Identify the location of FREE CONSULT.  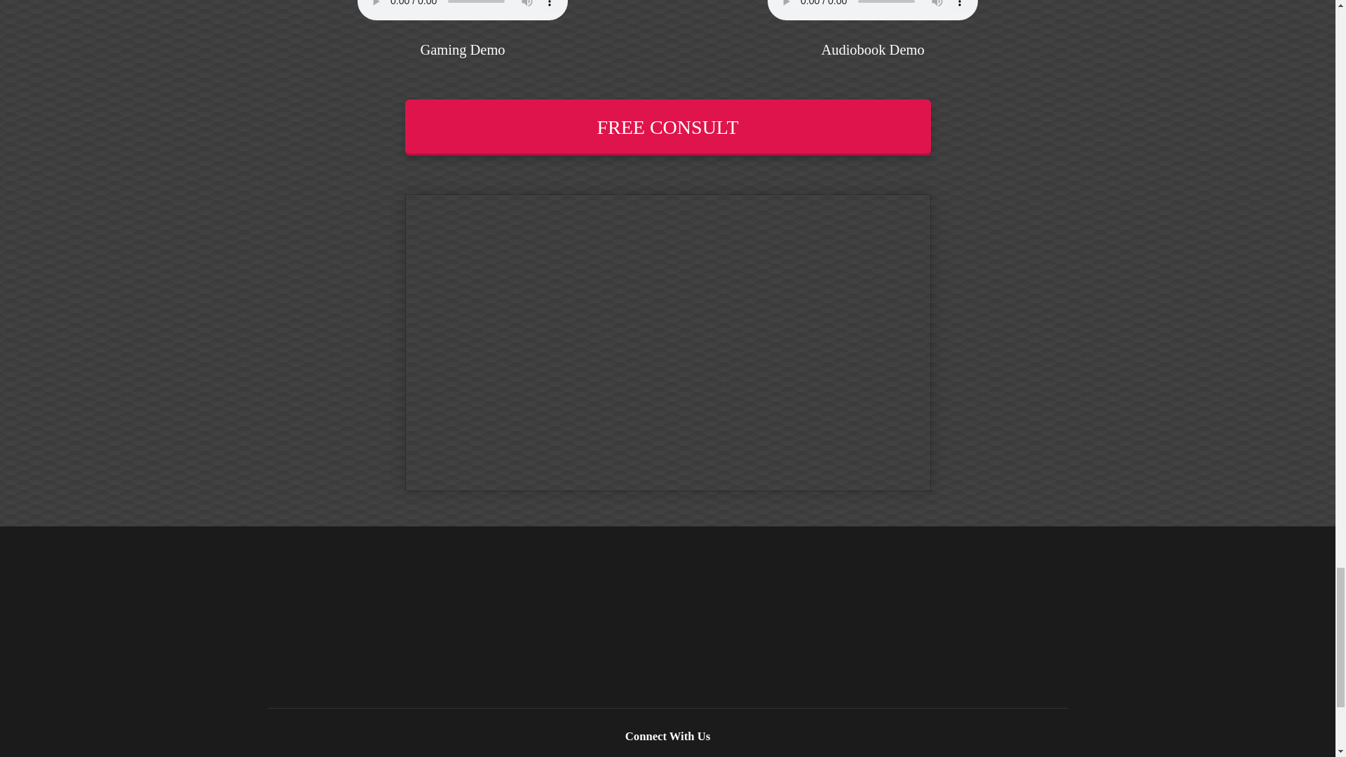
(667, 128).